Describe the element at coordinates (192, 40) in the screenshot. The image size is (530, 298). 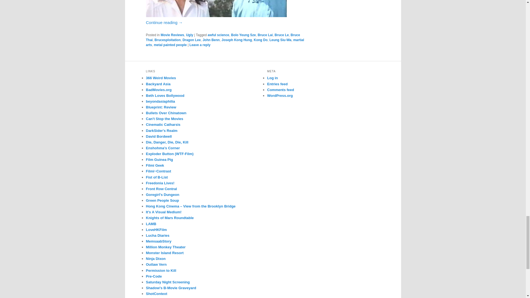
I see `Dragon Lee` at that location.